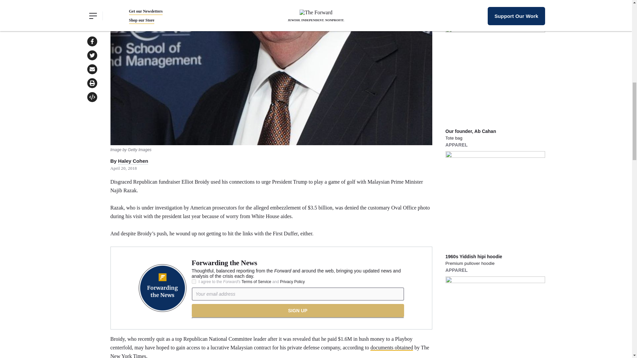  I want to click on Yes, so click(194, 282).